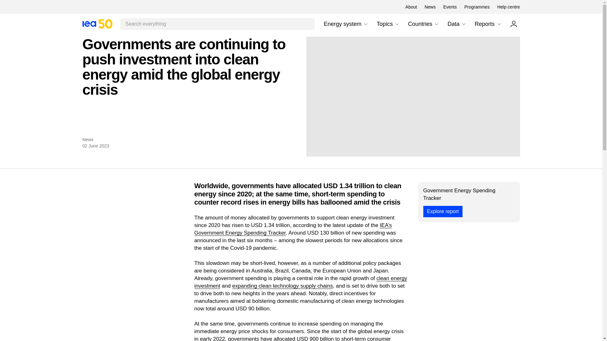  I want to click on Events, so click(508, 7).